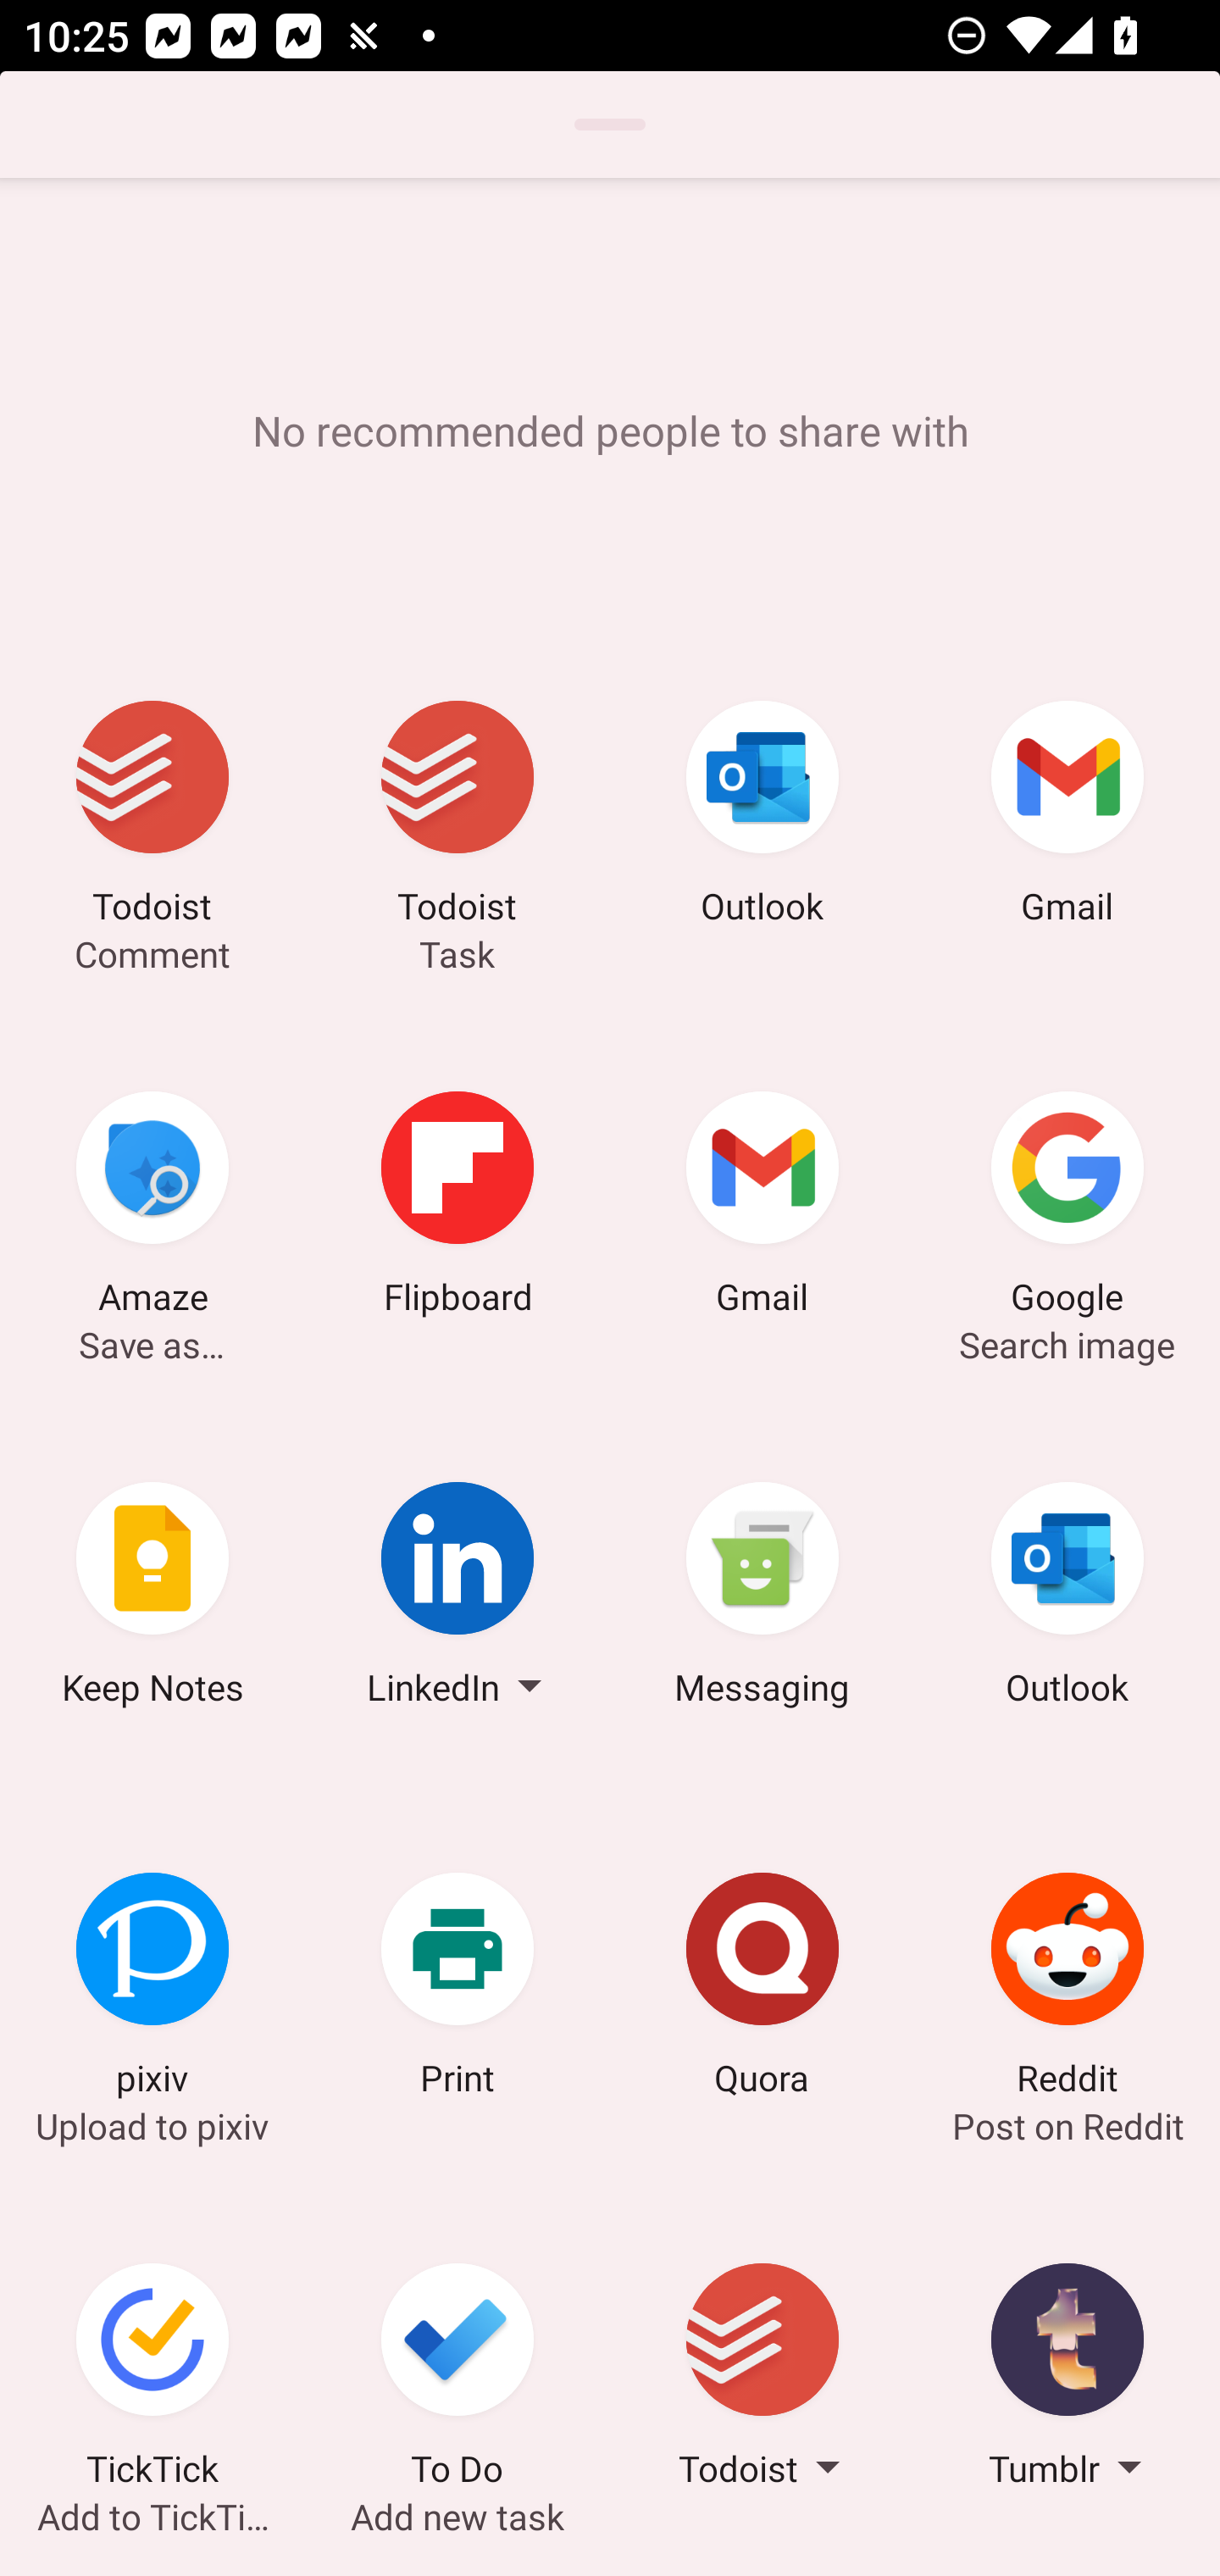  What do you see at coordinates (152, 1599) in the screenshot?
I see `Keep Notes` at bounding box center [152, 1599].